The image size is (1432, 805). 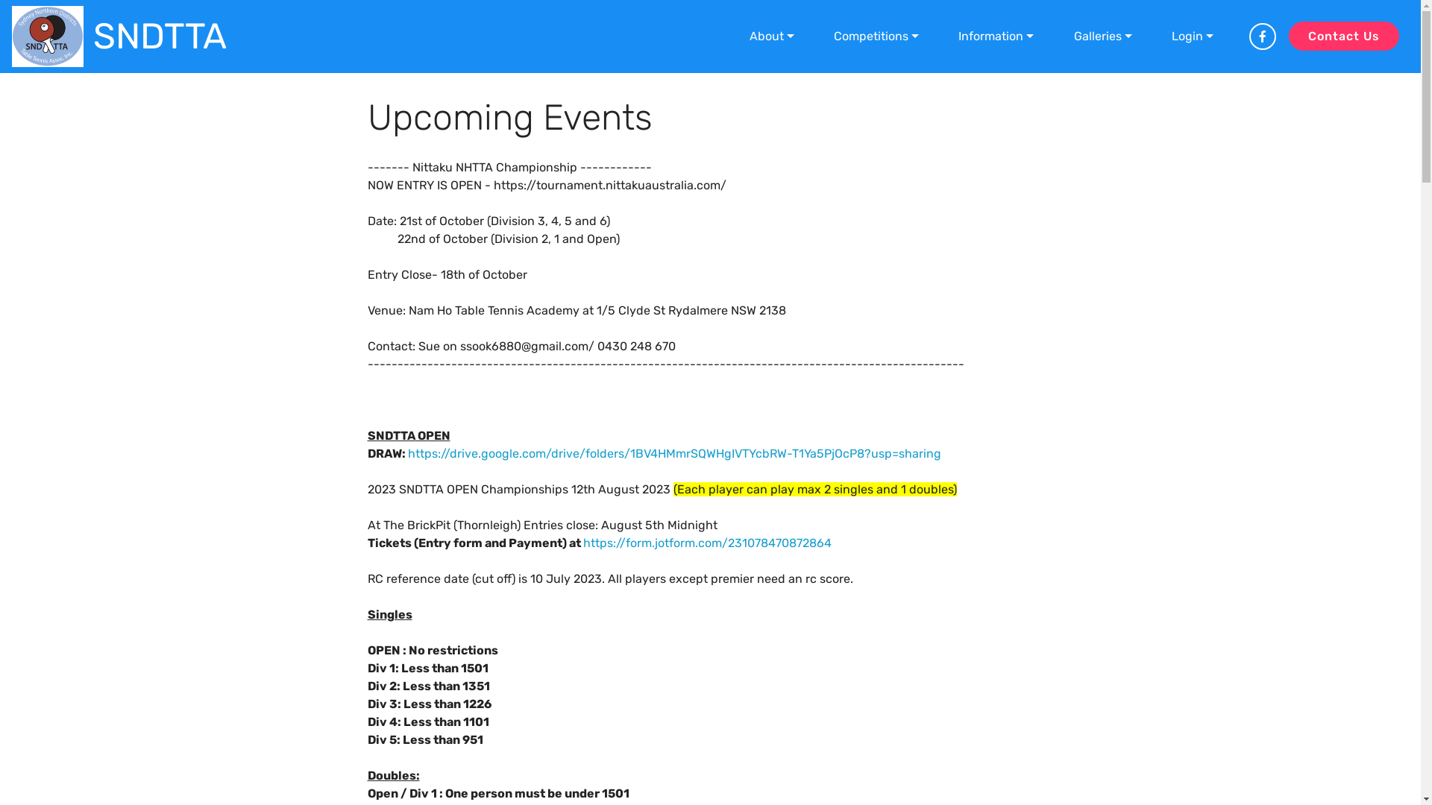 I want to click on SNDTTA, so click(x=160, y=37).